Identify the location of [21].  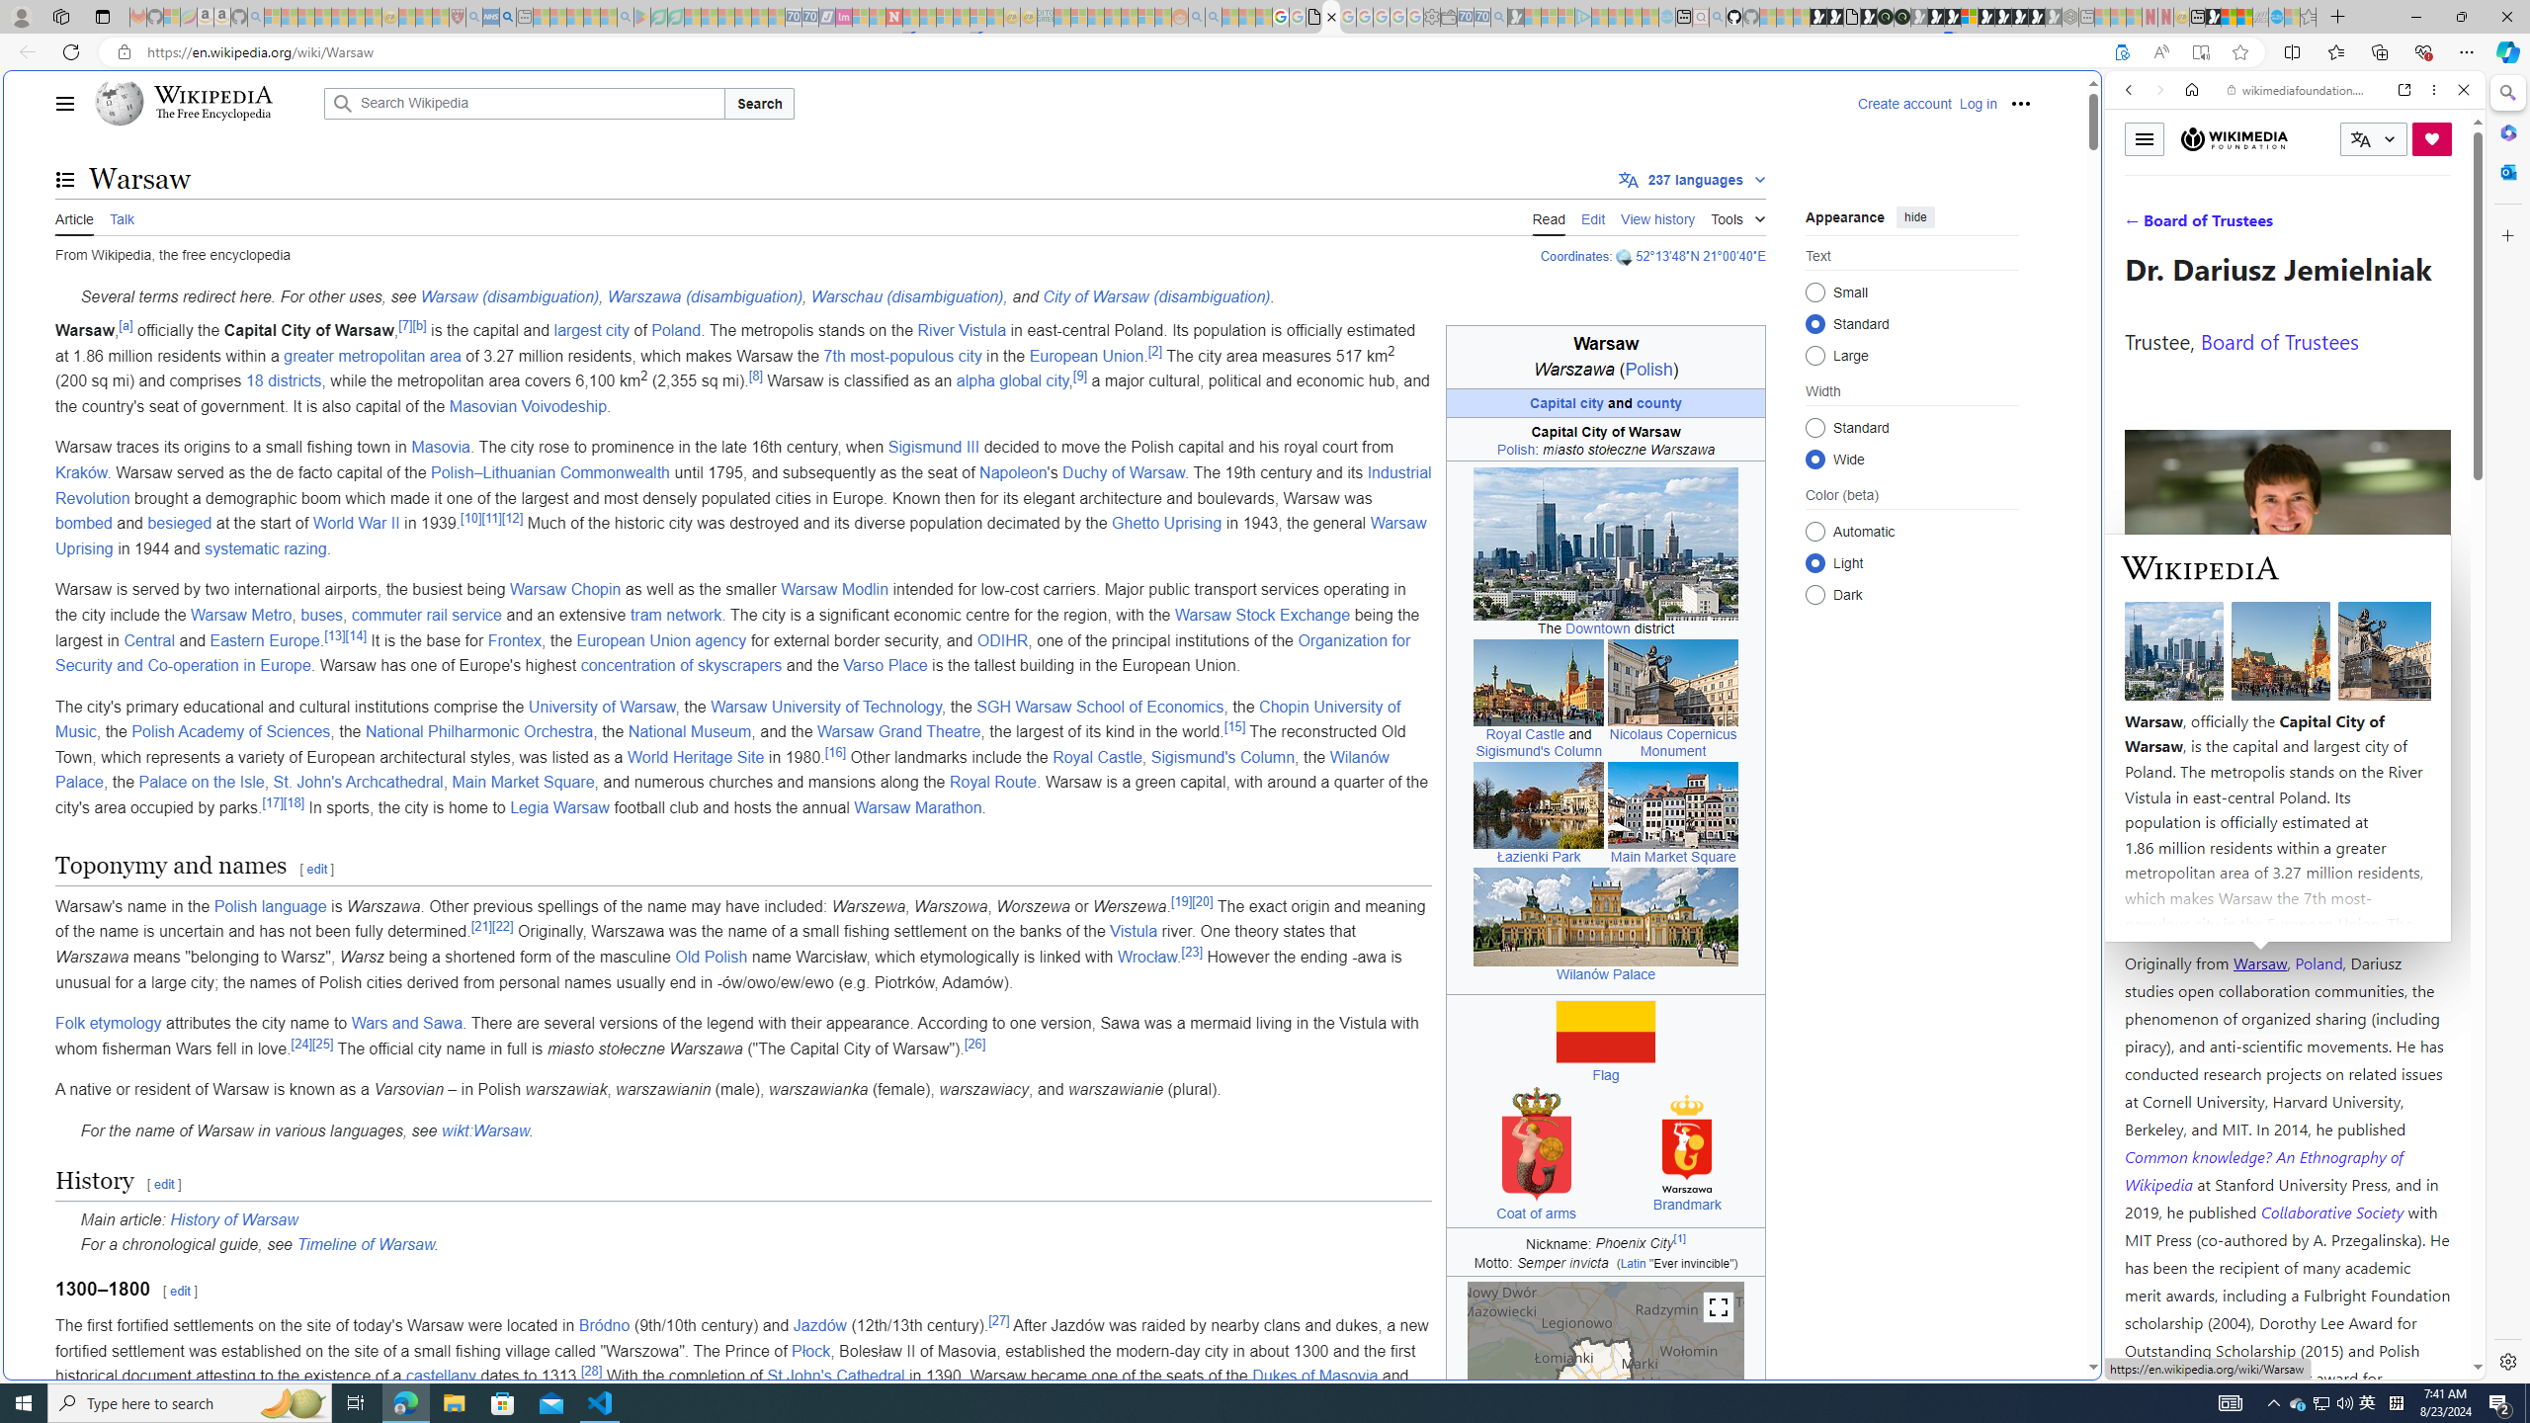
(482, 927).